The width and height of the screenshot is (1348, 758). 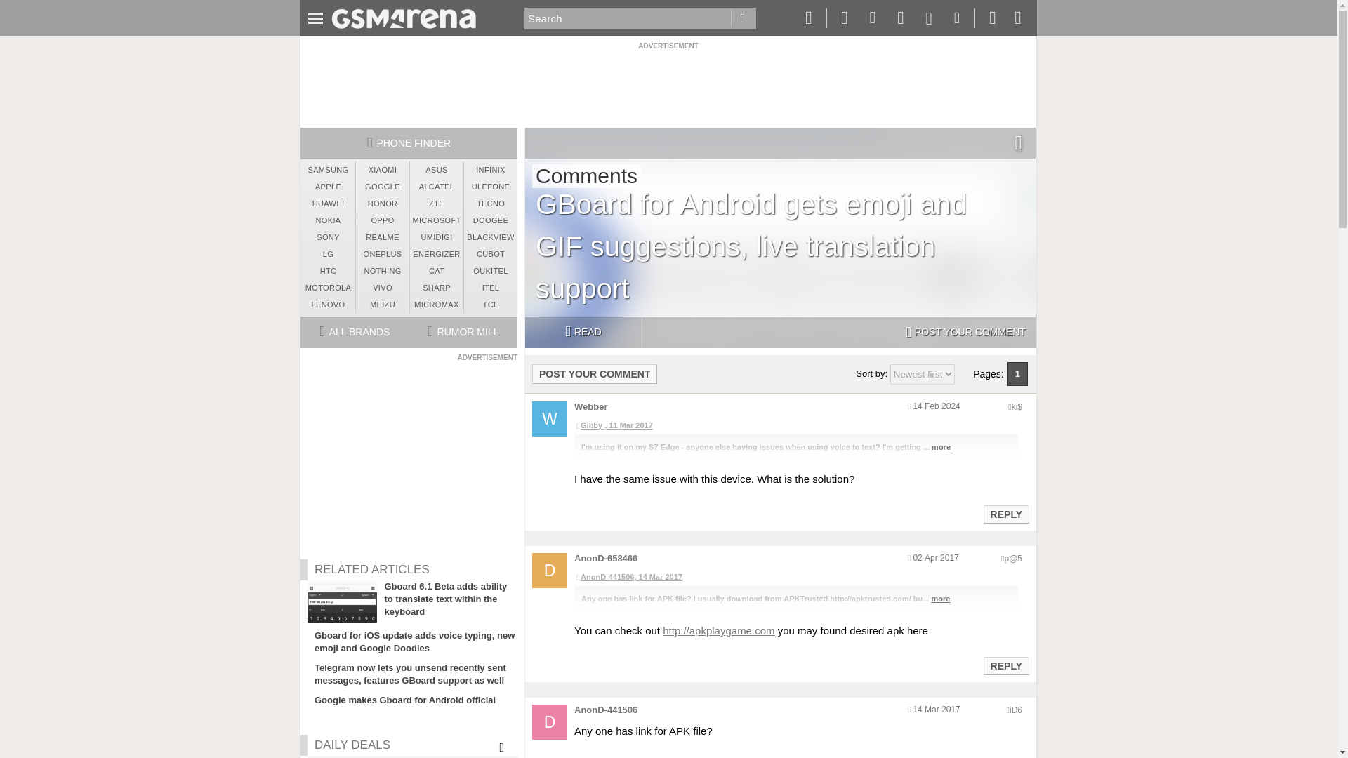 I want to click on AnonD-441506, 14 Mar 2017, so click(x=795, y=577).